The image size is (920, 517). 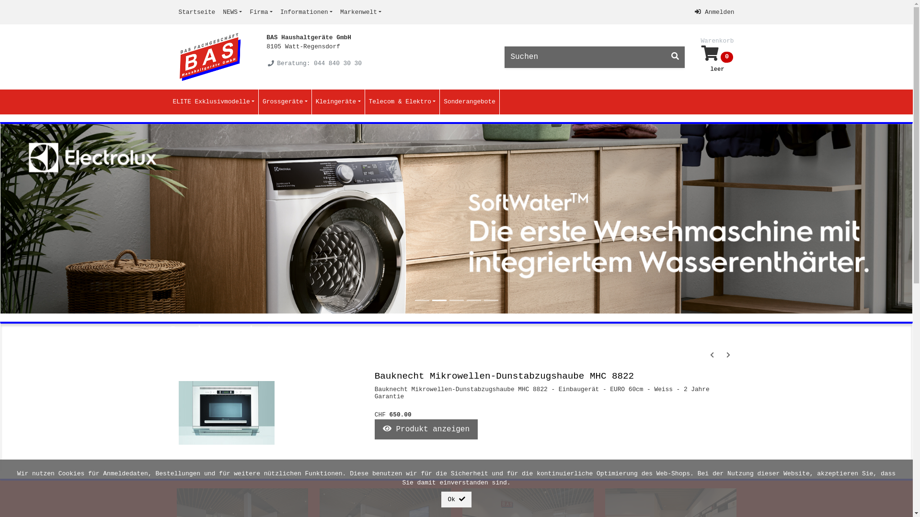 I want to click on ELITE Exklusivmodelle, so click(x=214, y=101).